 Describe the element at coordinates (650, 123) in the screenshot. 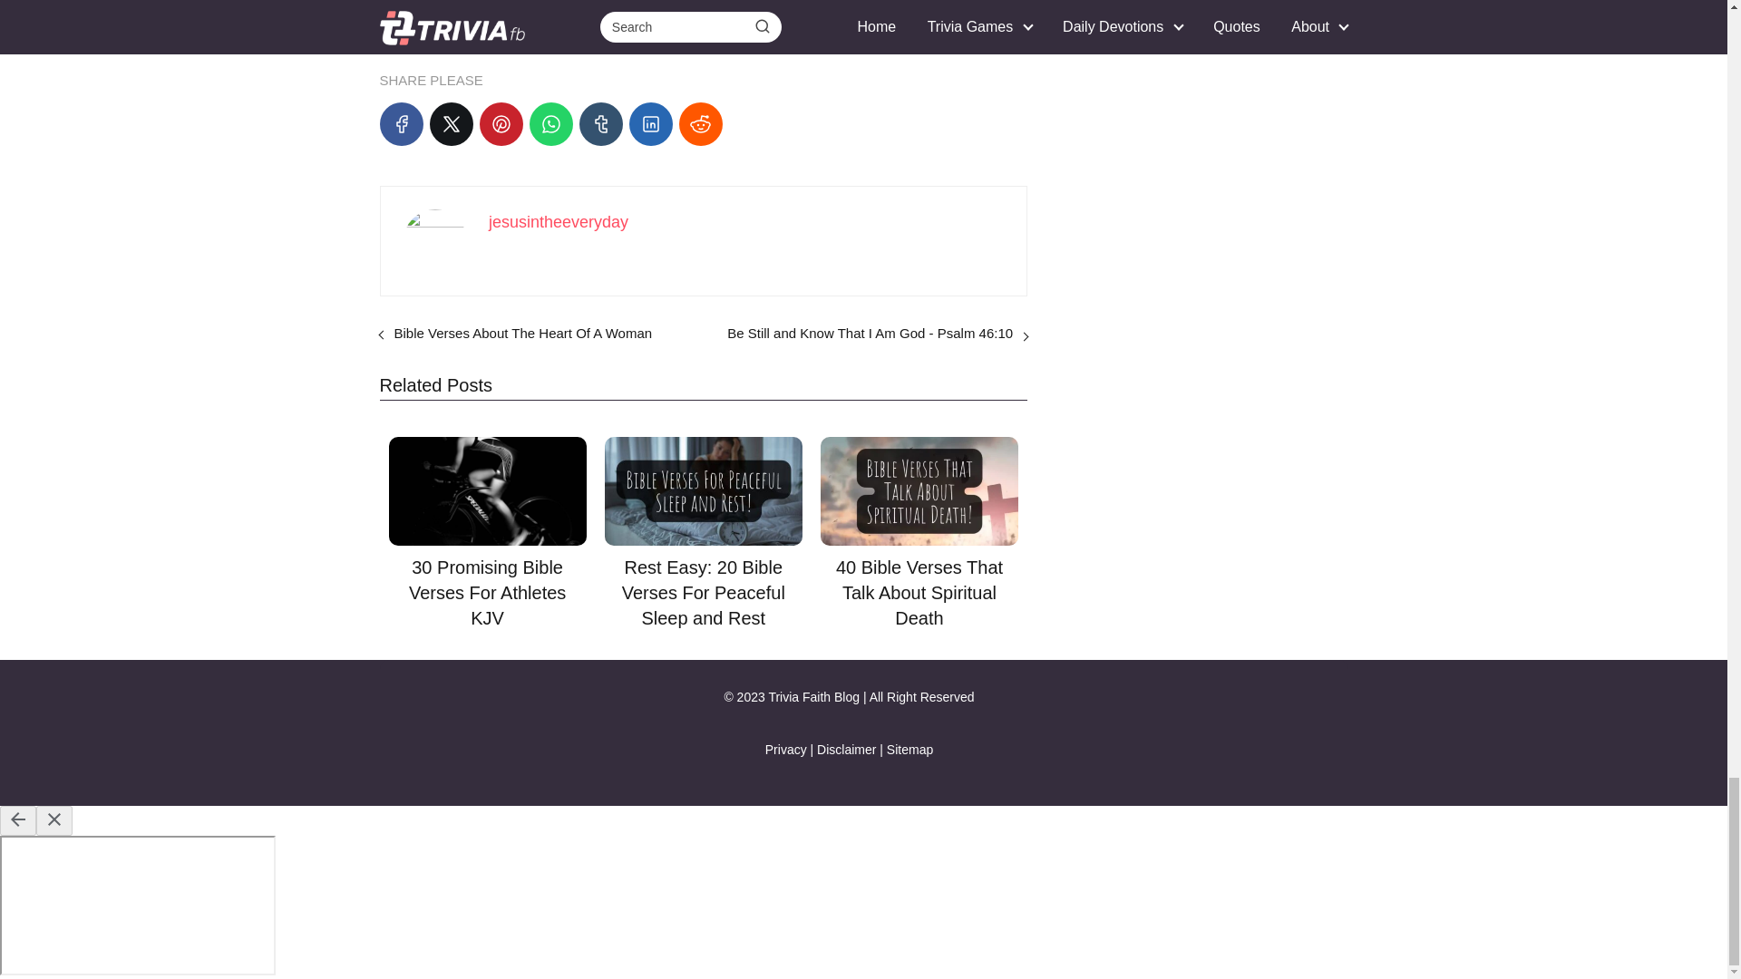

I see `LinkedIn` at that location.